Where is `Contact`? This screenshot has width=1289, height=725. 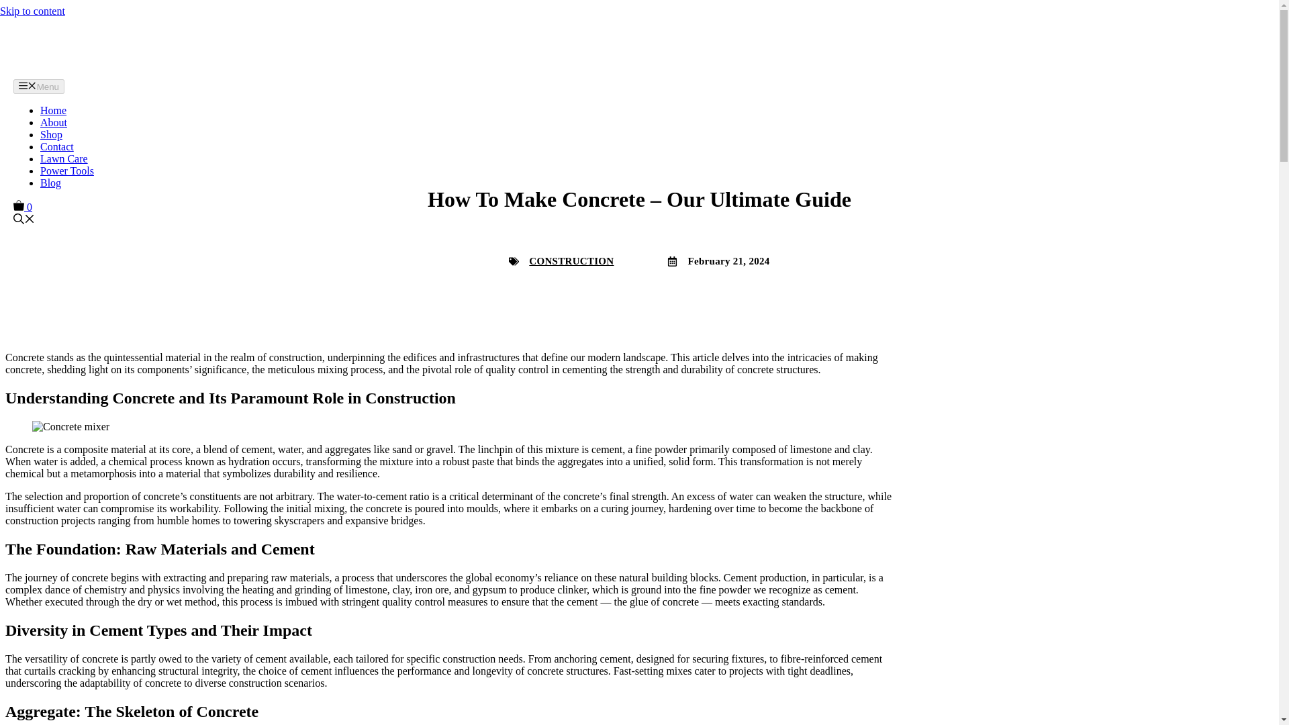
Contact is located at coordinates (56, 146).